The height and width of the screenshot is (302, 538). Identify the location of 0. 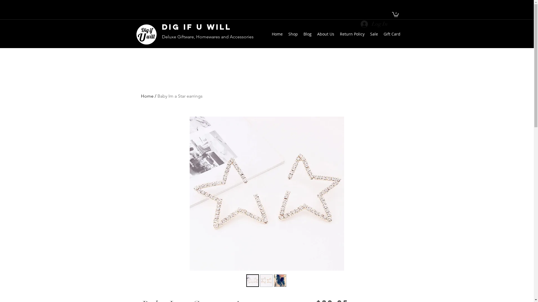
(395, 14).